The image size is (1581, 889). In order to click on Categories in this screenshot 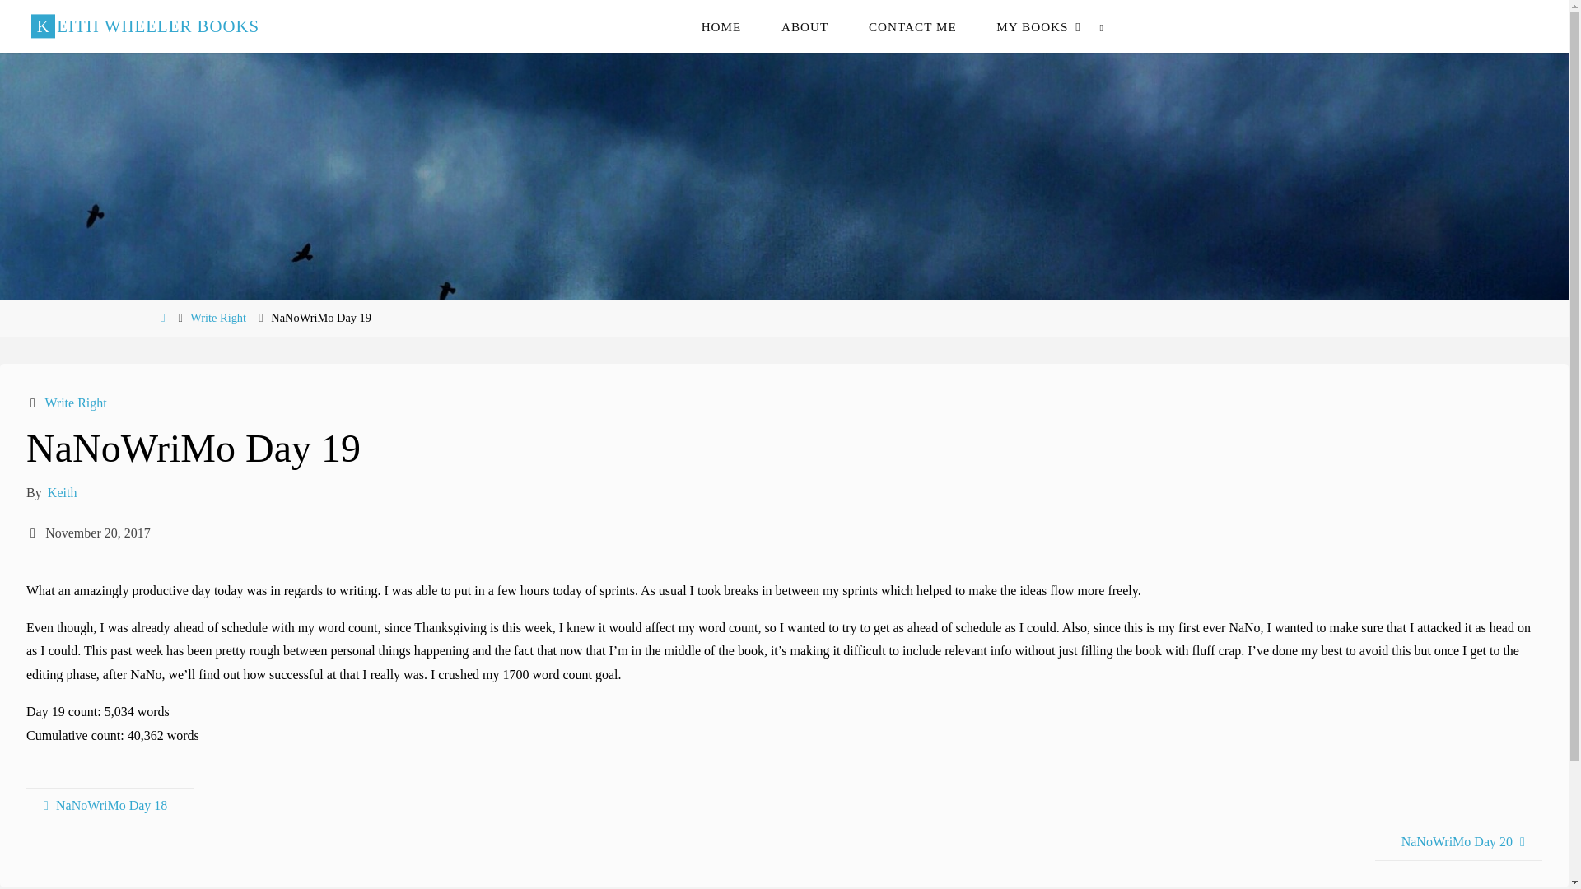, I will do `click(35, 402)`.